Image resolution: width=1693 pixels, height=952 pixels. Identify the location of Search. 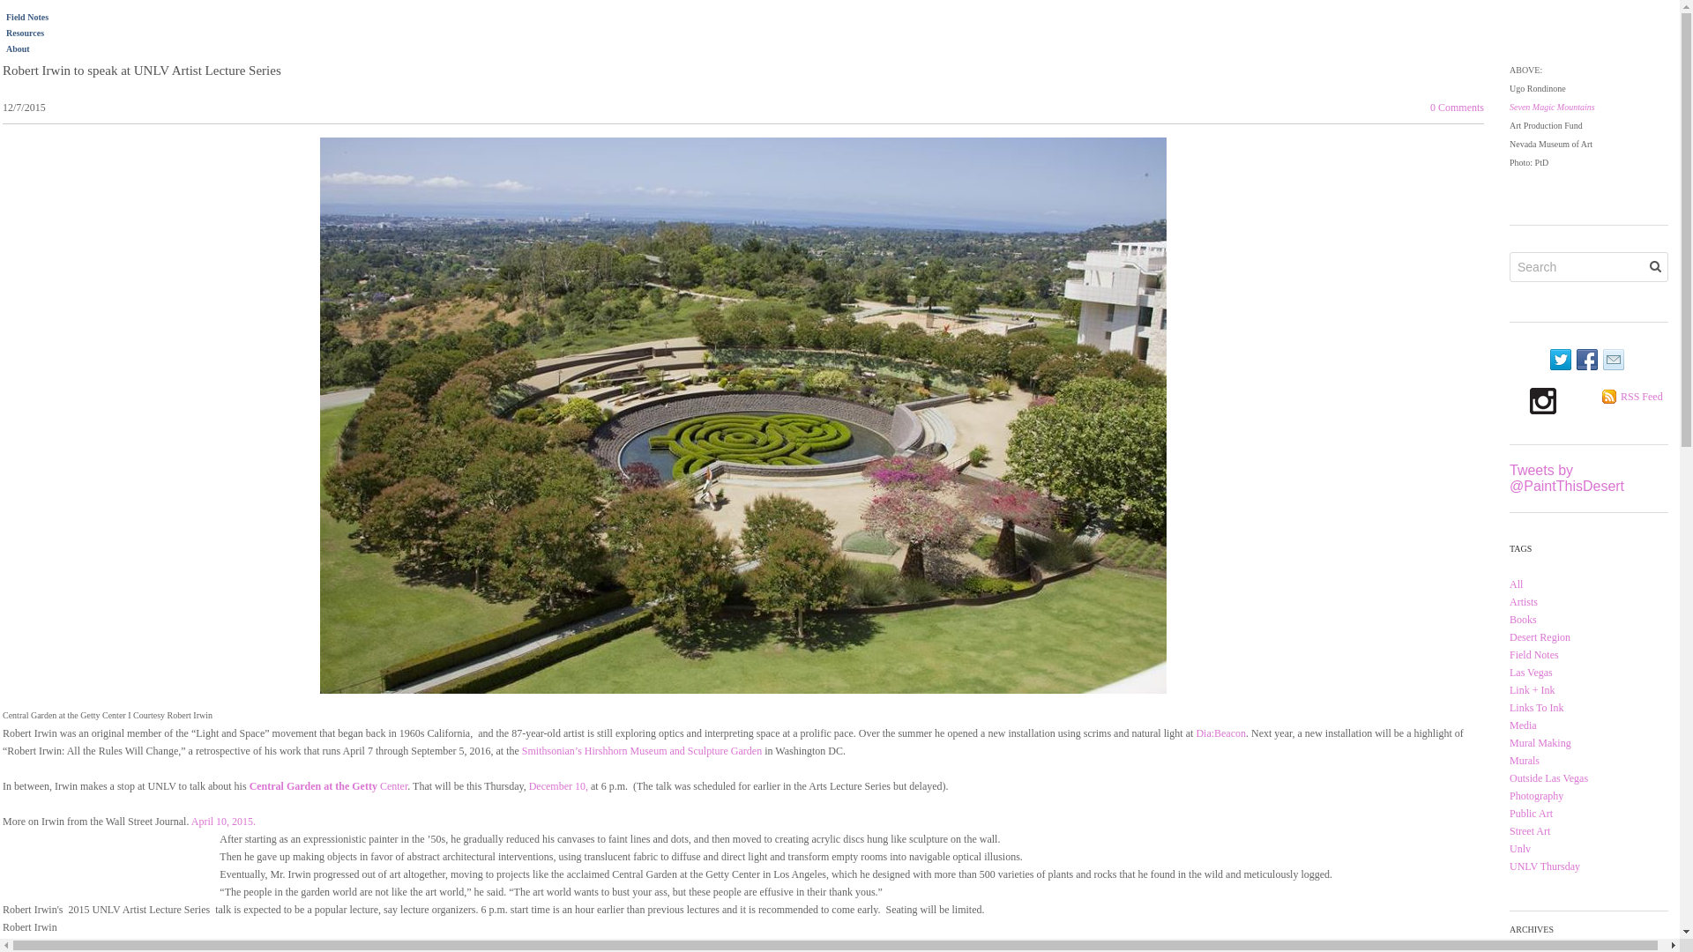
(1654, 266).